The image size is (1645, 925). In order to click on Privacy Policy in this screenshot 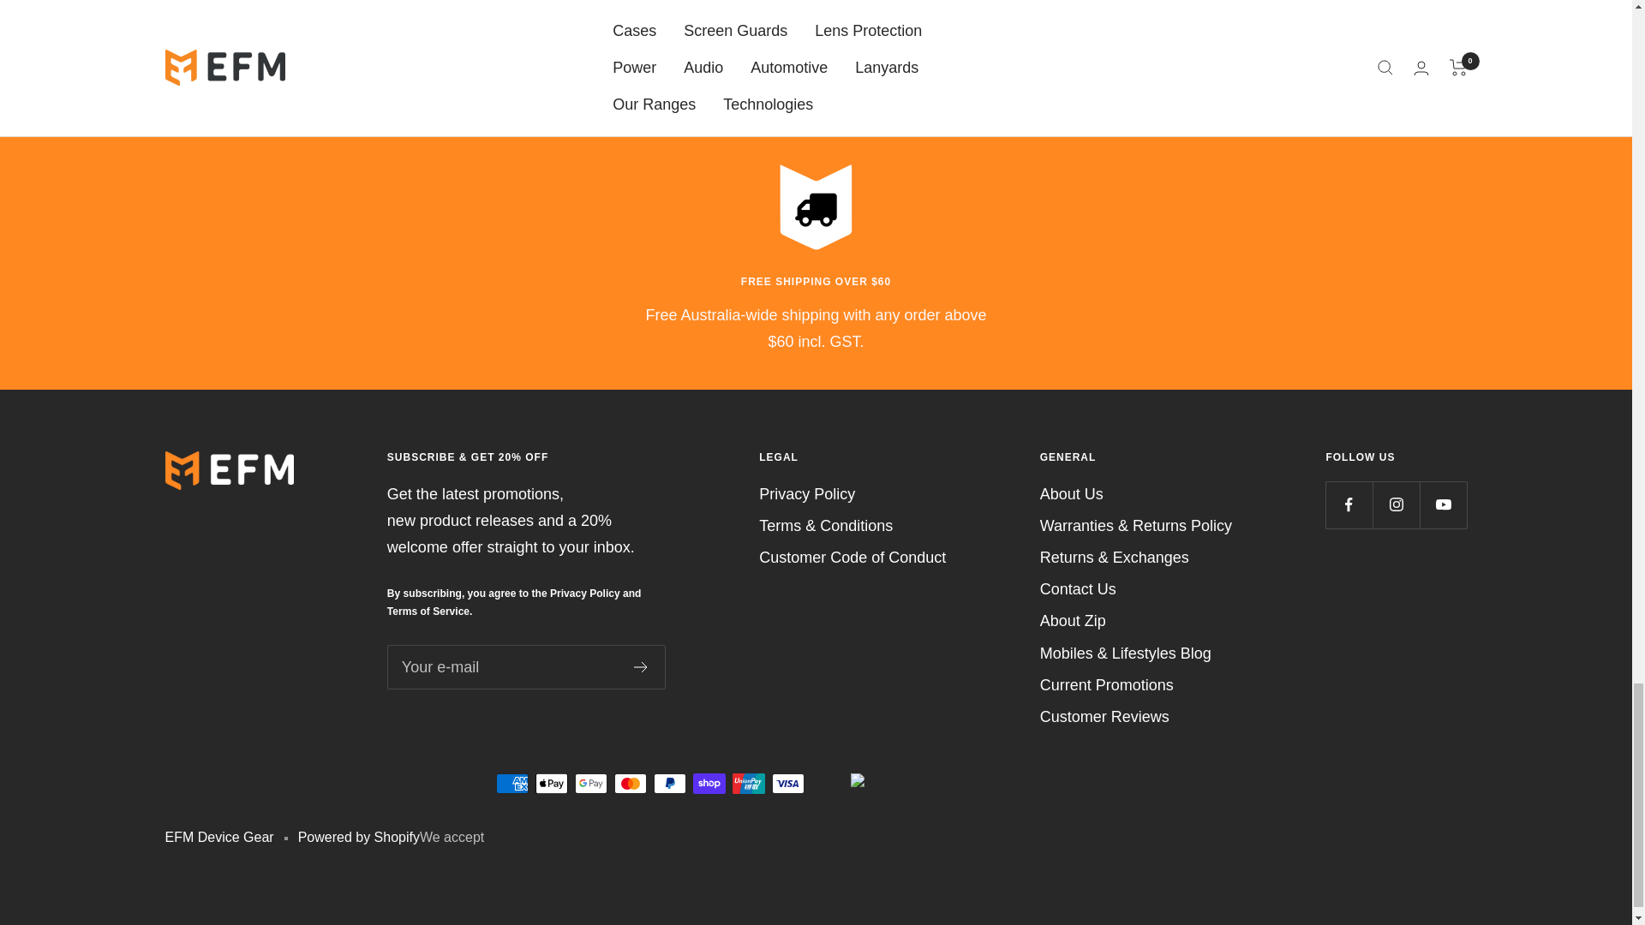, I will do `click(584, 593)`.